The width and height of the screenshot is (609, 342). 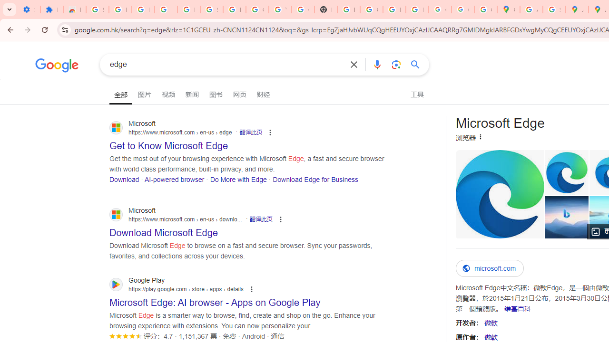 What do you see at coordinates (490, 268) in the screenshot?
I see `microsoft.com` at bounding box center [490, 268].